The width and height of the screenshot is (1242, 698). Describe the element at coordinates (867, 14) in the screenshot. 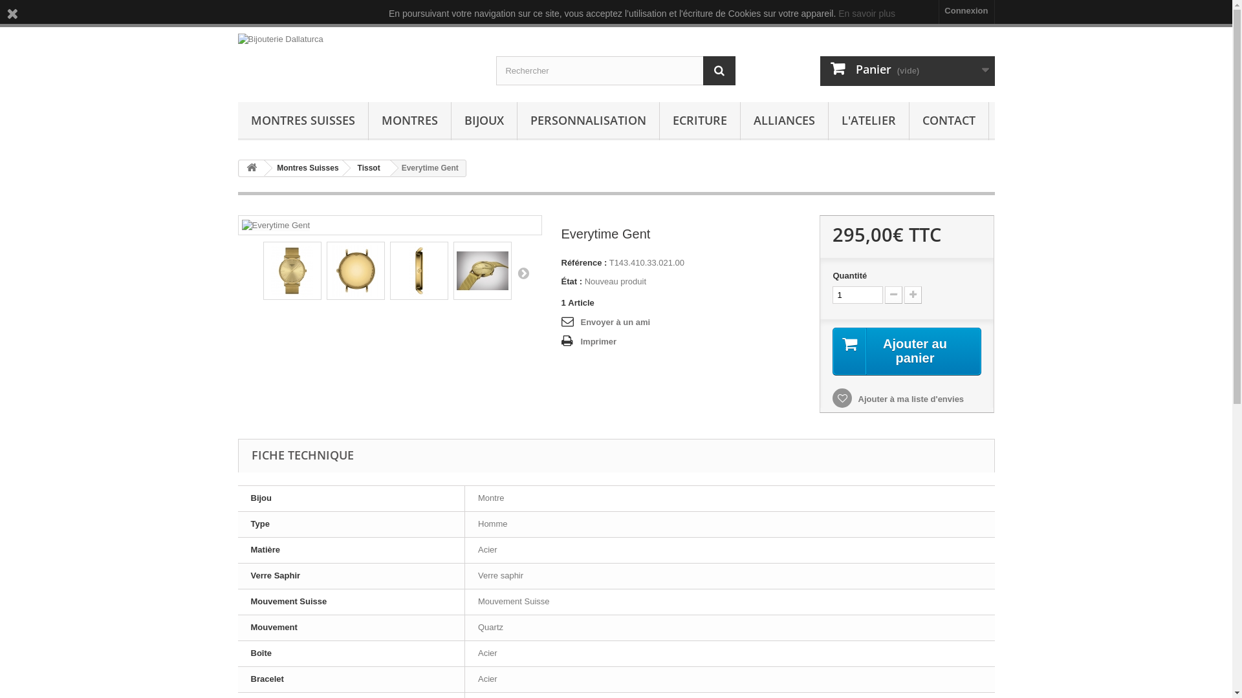

I see `En savoir plus` at that location.